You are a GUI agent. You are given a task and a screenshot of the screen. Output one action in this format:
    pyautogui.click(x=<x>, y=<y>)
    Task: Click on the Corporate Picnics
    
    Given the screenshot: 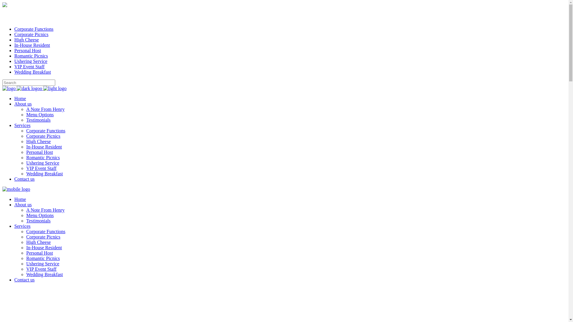 What is the action you would take?
    pyautogui.click(x=31, y=35)
    